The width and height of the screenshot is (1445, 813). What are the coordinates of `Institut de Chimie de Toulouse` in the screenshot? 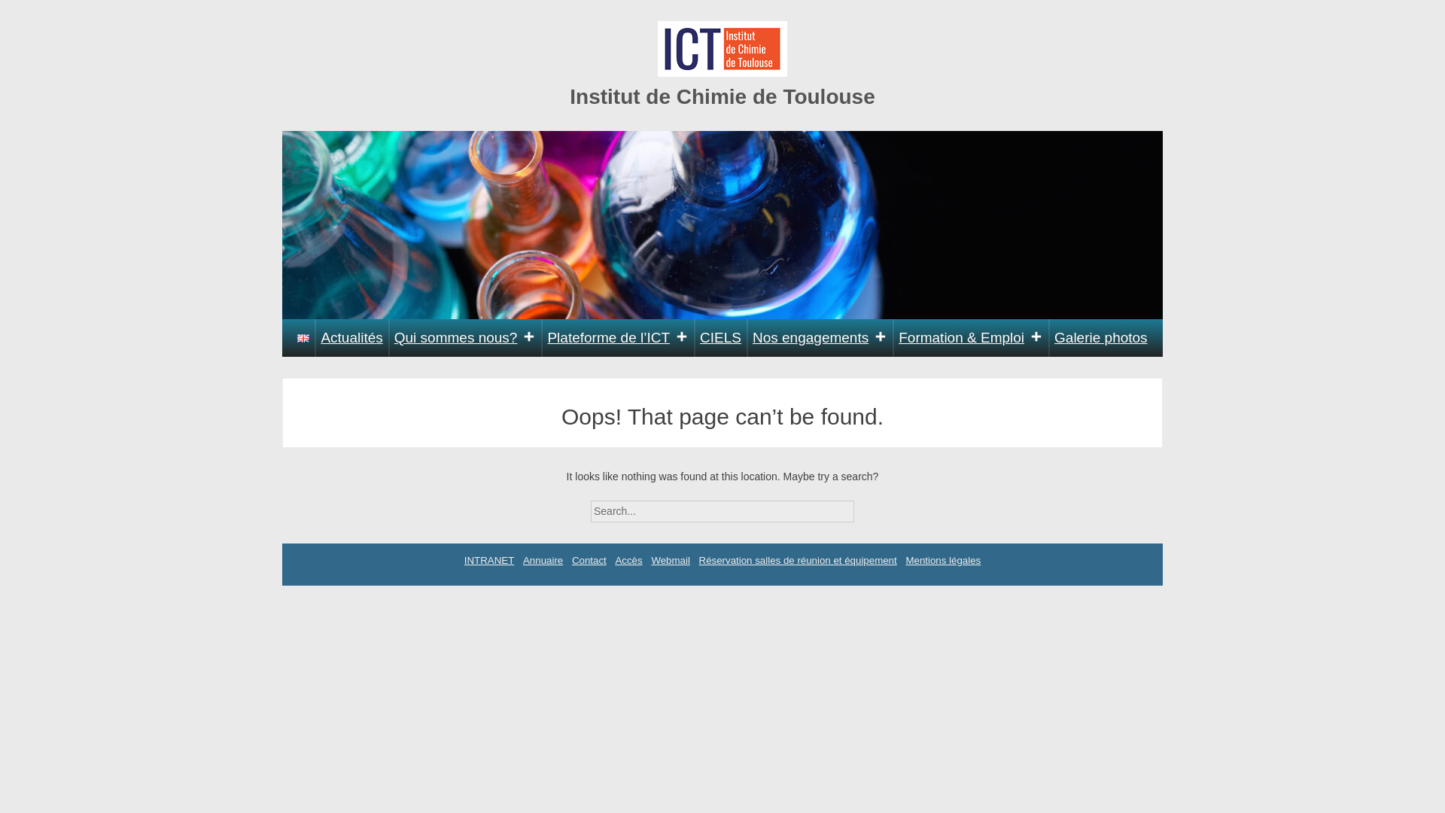 It's located at (722, 96).